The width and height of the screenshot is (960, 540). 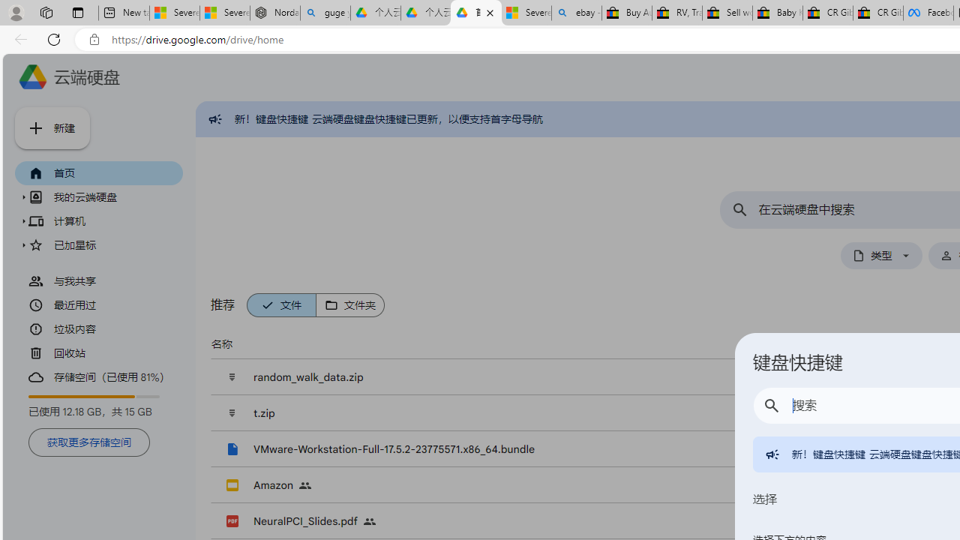 What do you see at coordinates (577, 13) in the screenshot?
I see `ebay - Search` at bounding box center [577, 13].